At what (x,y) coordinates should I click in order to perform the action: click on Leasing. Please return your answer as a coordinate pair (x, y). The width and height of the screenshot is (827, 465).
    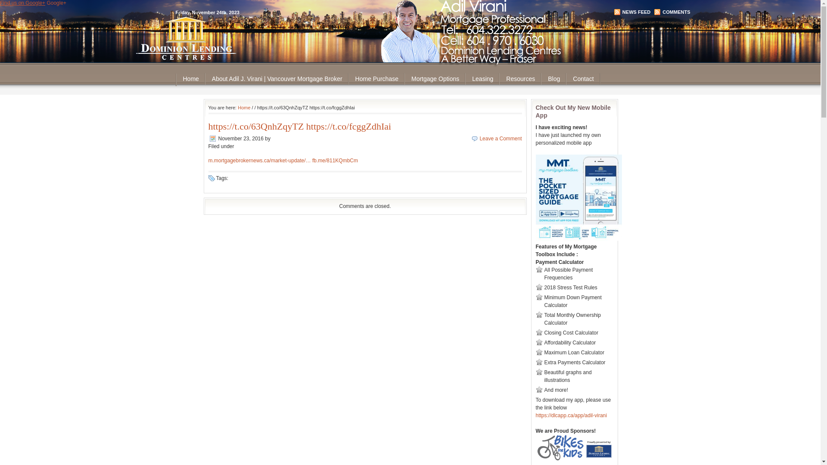
    Looking at the image, I should click on (482, 79).